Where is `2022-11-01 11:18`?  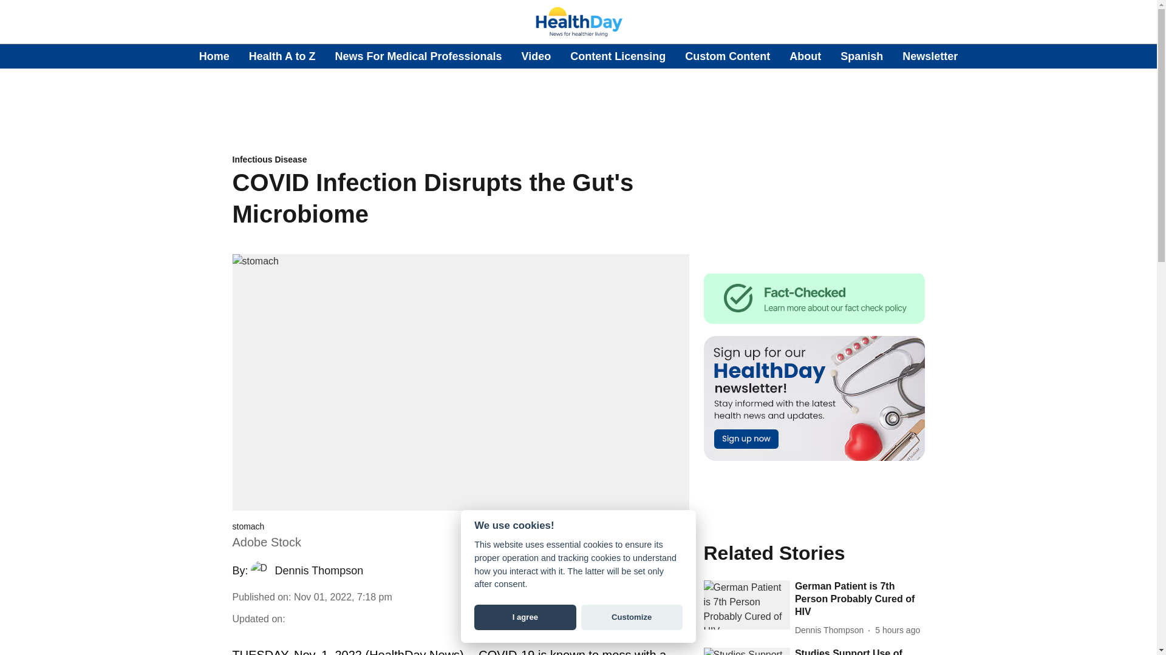 2022-11-01 11:18 is located at coordinates (343, 597).